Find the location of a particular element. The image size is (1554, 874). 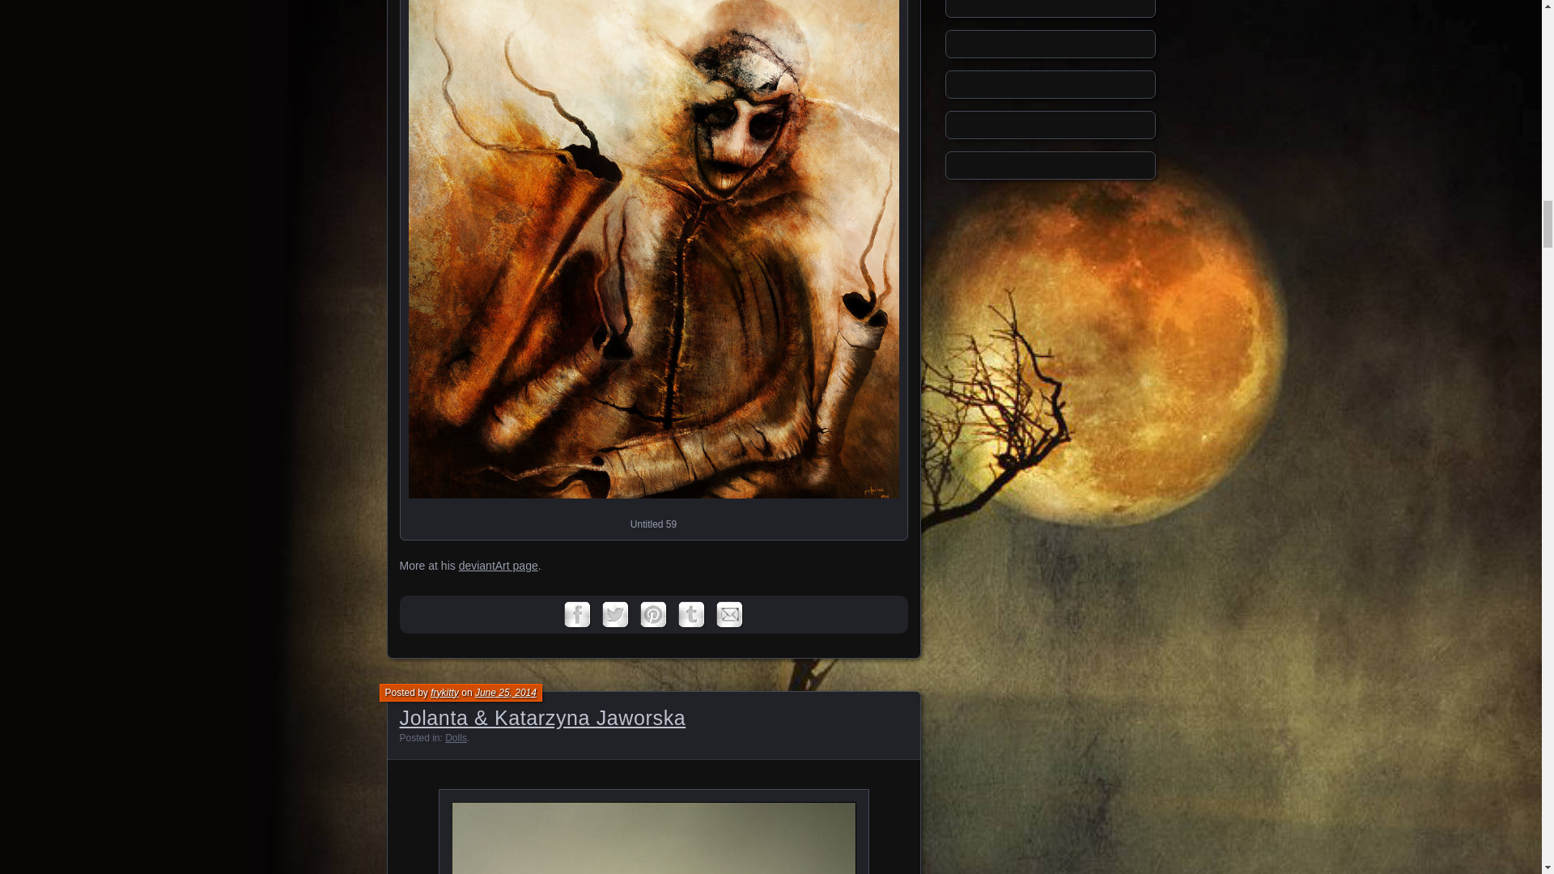

June 25, 2014 is located at coordinates (505, 692).